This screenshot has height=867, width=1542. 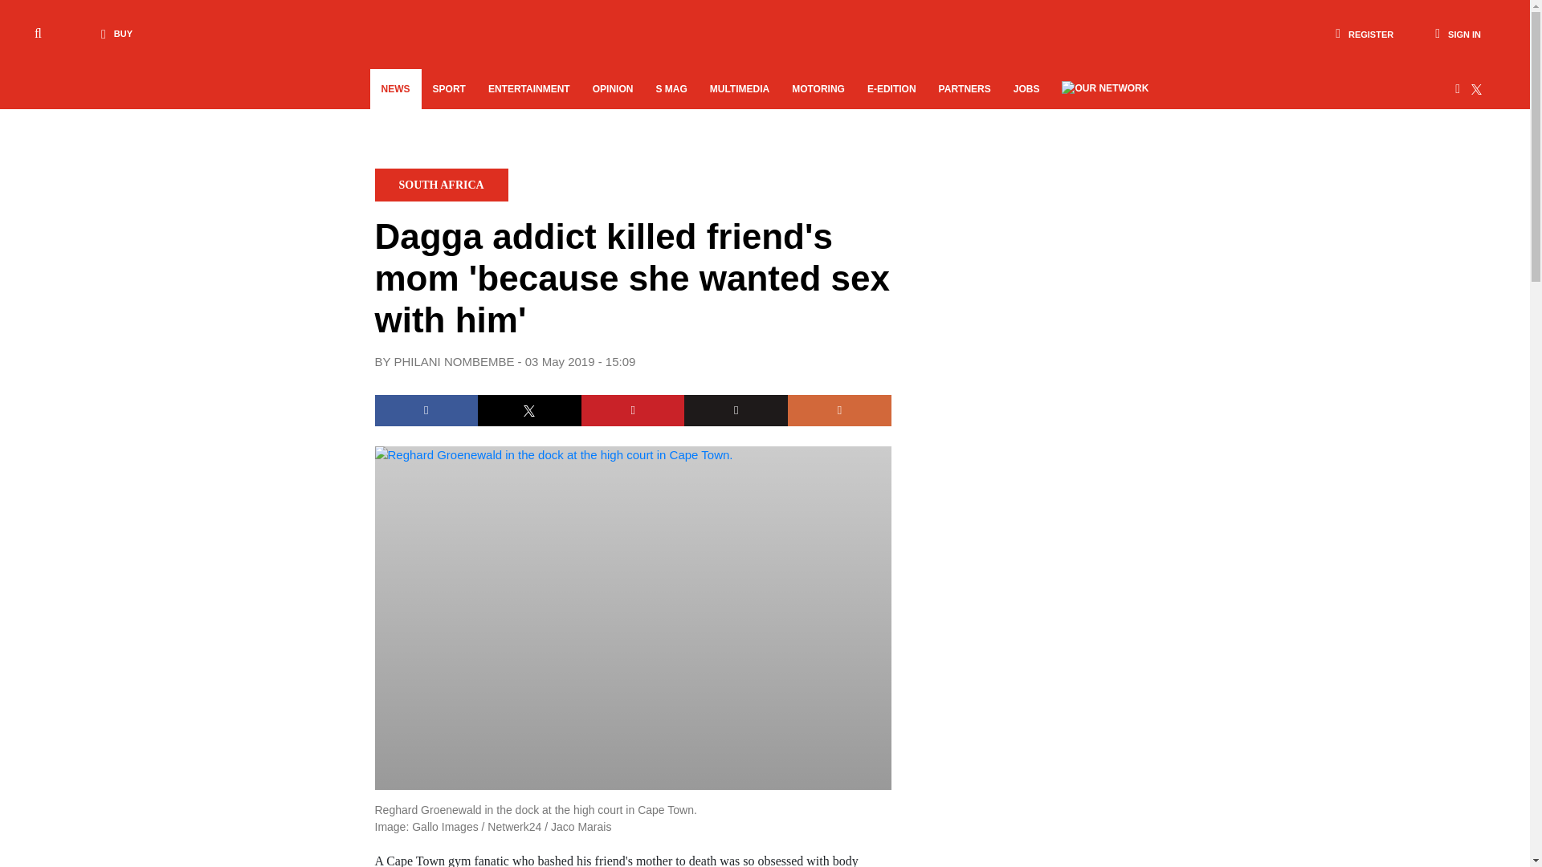 I want to click on OPINION, so click(x=612, y=89).